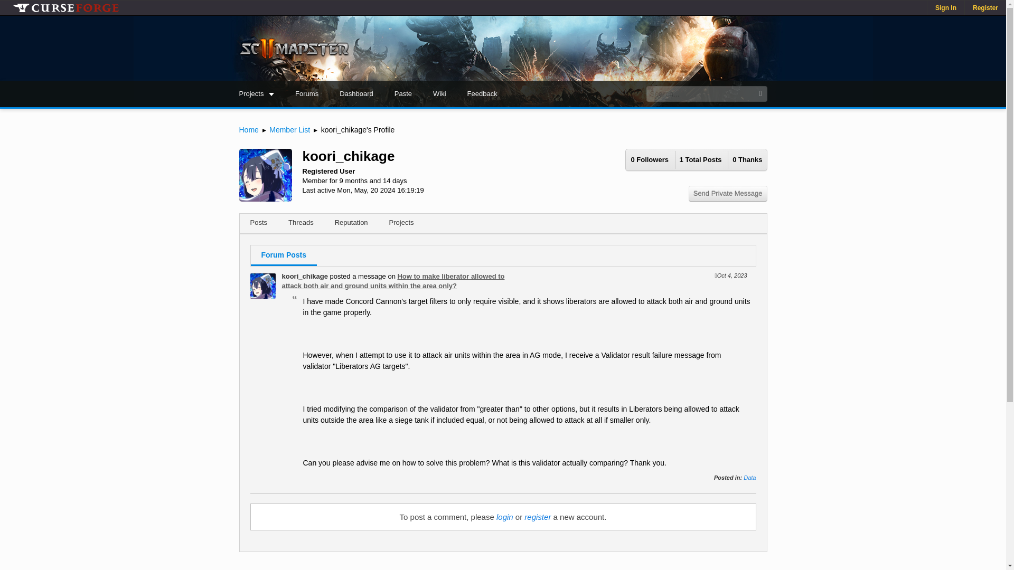 This screenshot has height=570, width=1014. I want to click on Dashboard, so click(356, 94).